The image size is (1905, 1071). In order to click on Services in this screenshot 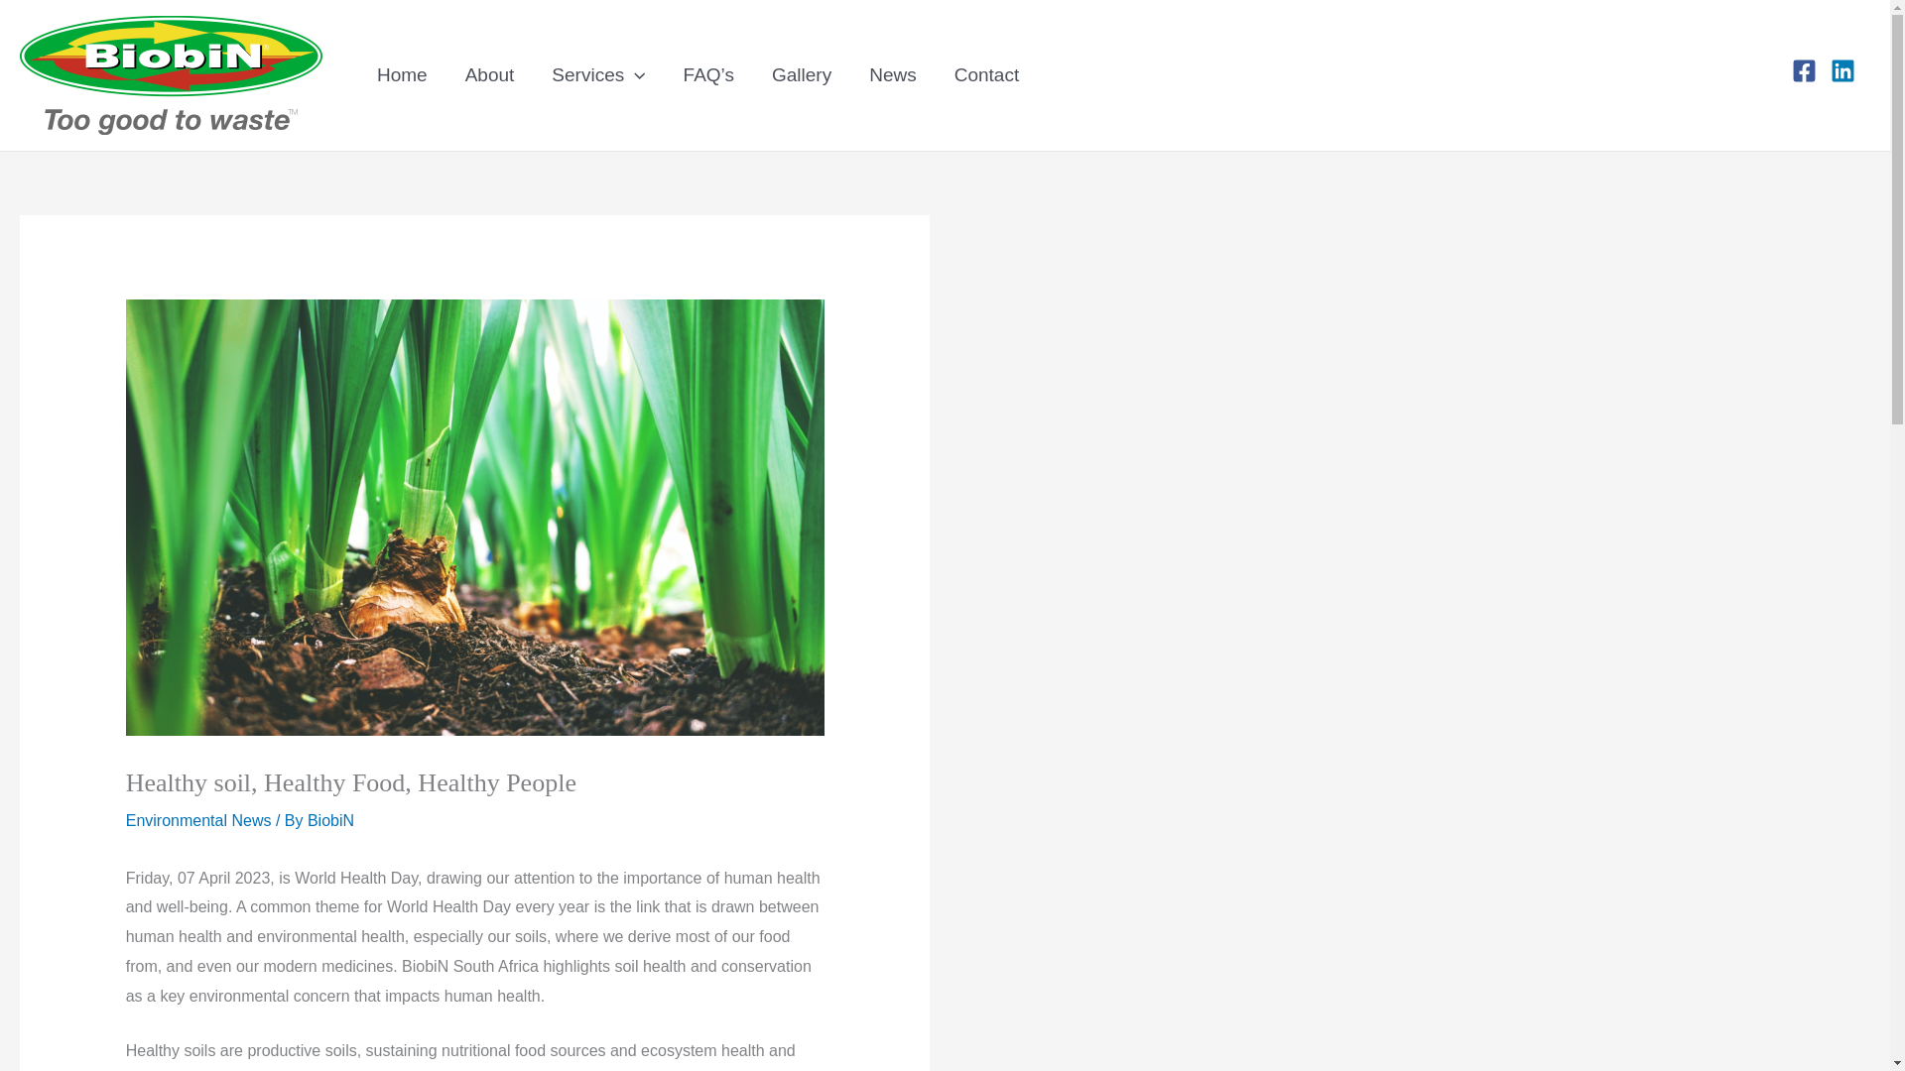, I will do `click(597, 74)`.